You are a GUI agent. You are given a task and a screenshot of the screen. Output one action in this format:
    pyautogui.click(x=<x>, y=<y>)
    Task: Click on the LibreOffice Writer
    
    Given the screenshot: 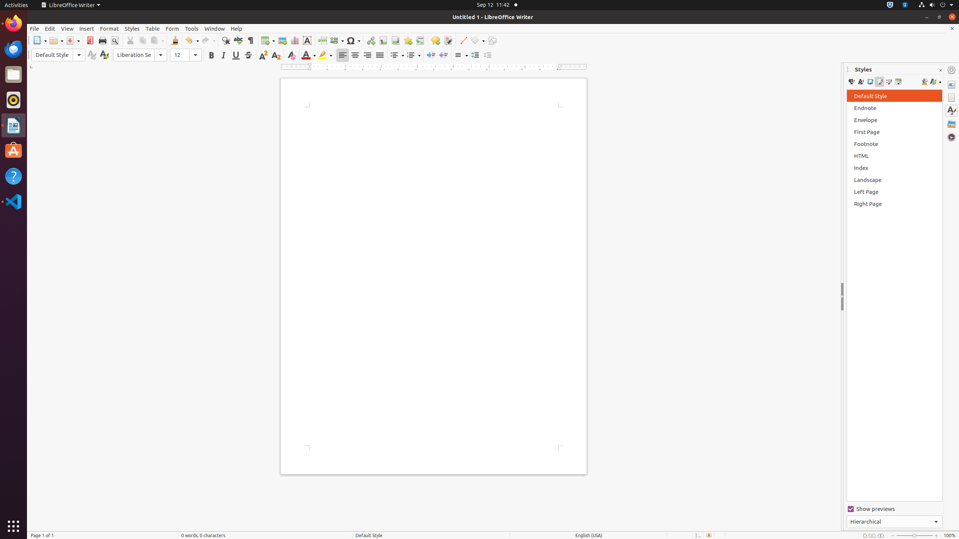 What is the action you would take?
    pyautogui.click(x=70, y=5)
    